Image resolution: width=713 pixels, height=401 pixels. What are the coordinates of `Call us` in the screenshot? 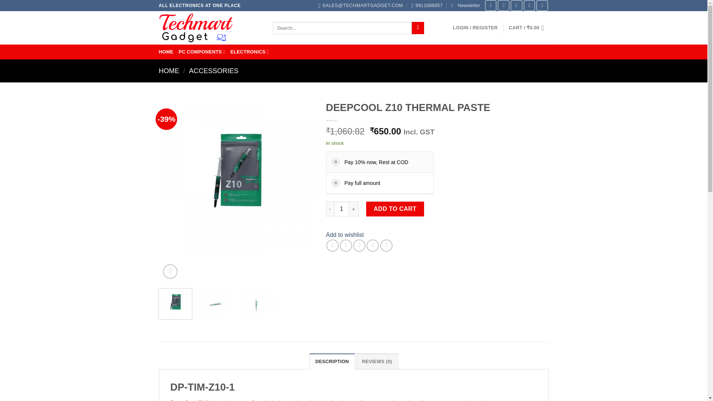 It's located at (542, 5).